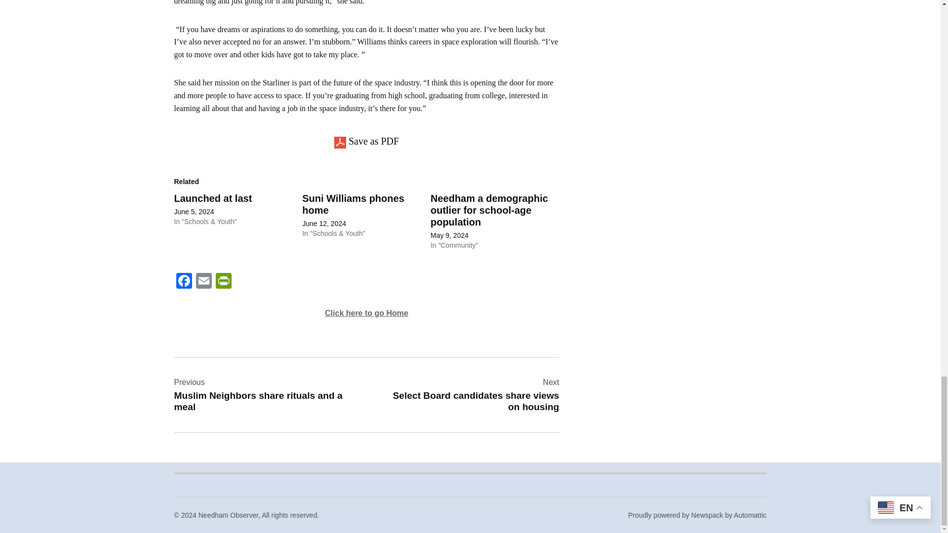 This screenshot has height=533, width=948. Describe the element at coordinates (354, 204) in the screenshot. I see `Suni Williams phones home` at that location.